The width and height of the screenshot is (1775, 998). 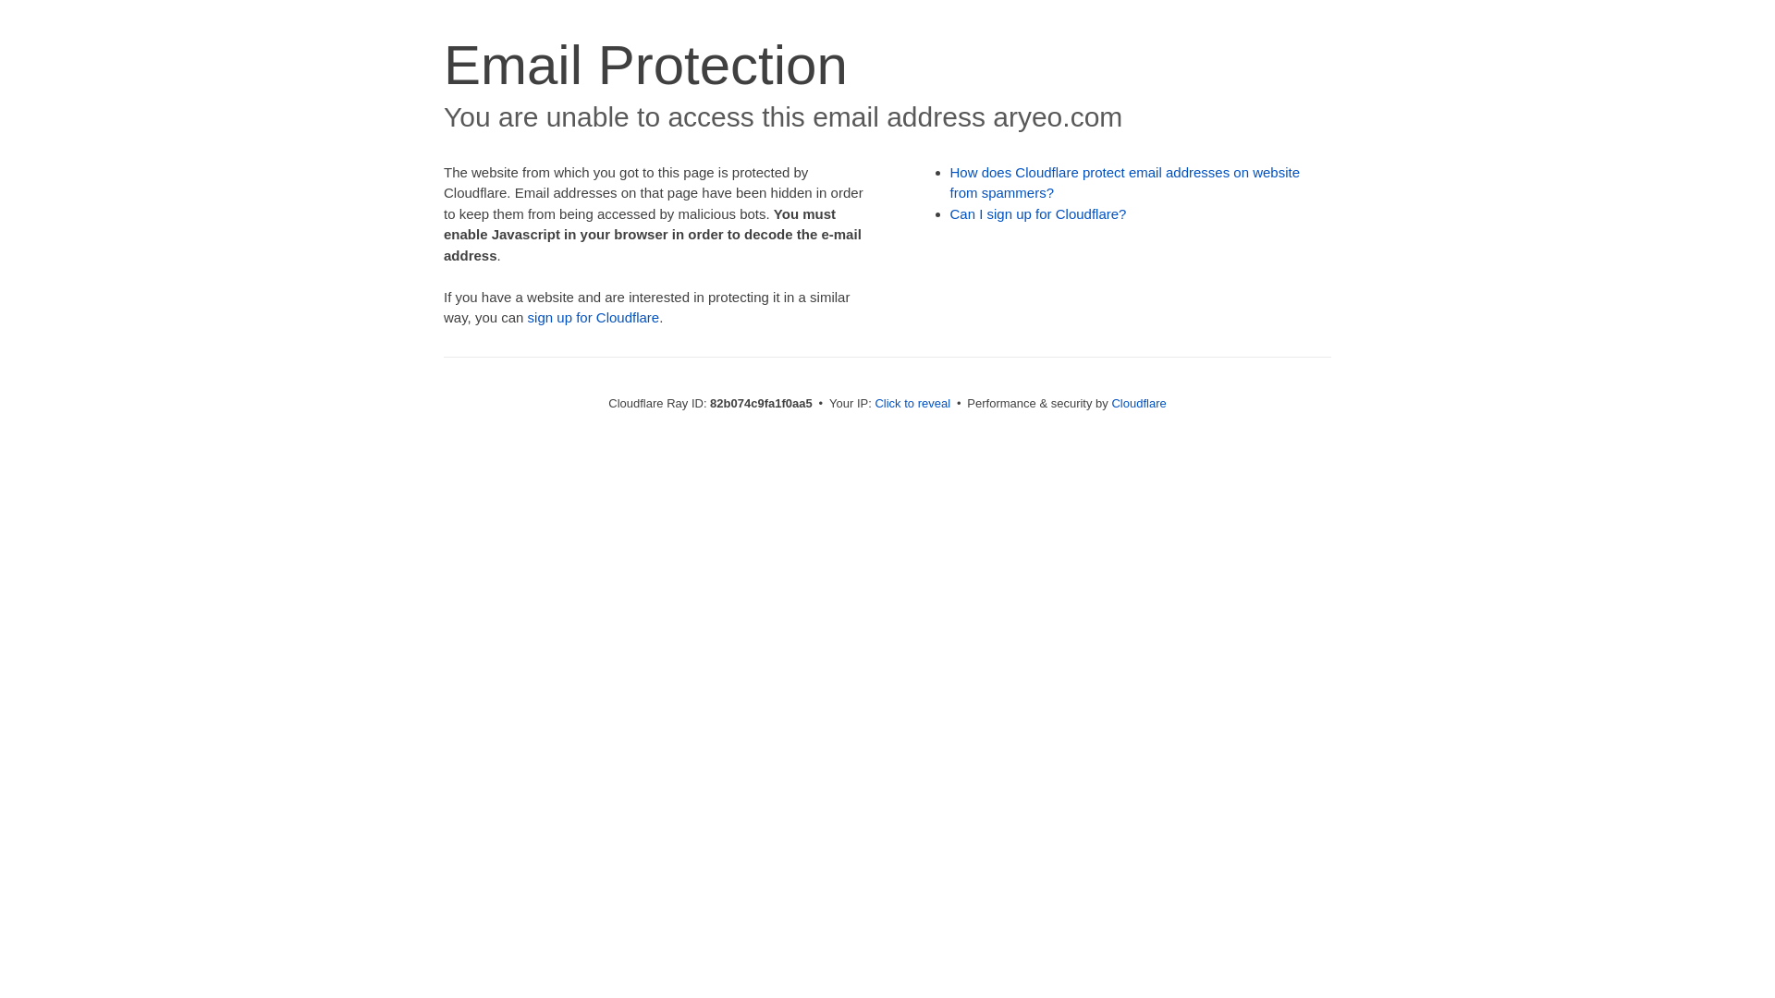 I want to click on Click to reveal, so click(x=912, y=403).